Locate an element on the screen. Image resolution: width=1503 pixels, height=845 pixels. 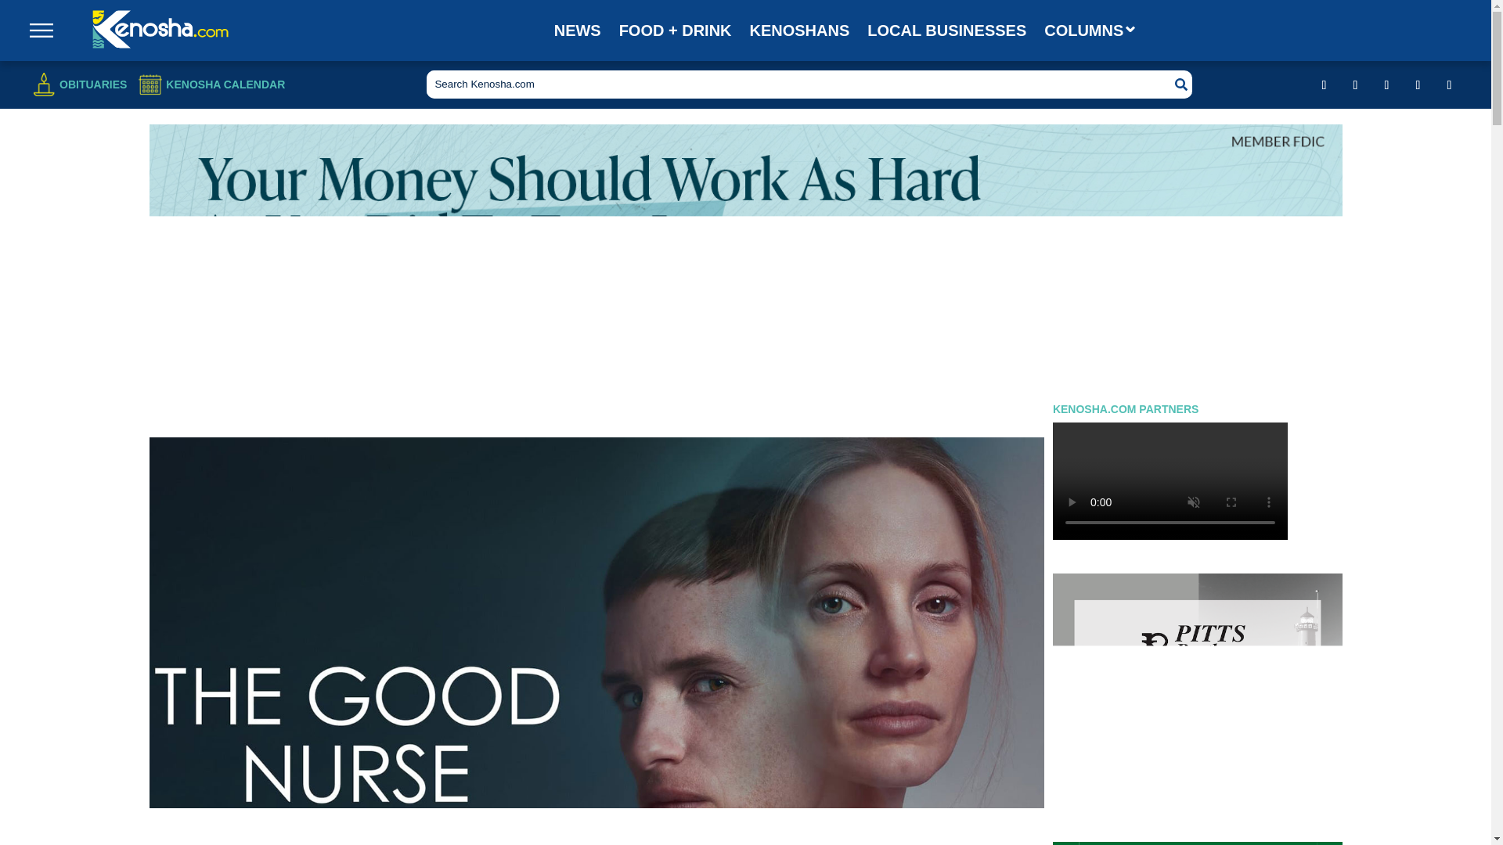
Follow on X is located at coordinates (1418, 84).